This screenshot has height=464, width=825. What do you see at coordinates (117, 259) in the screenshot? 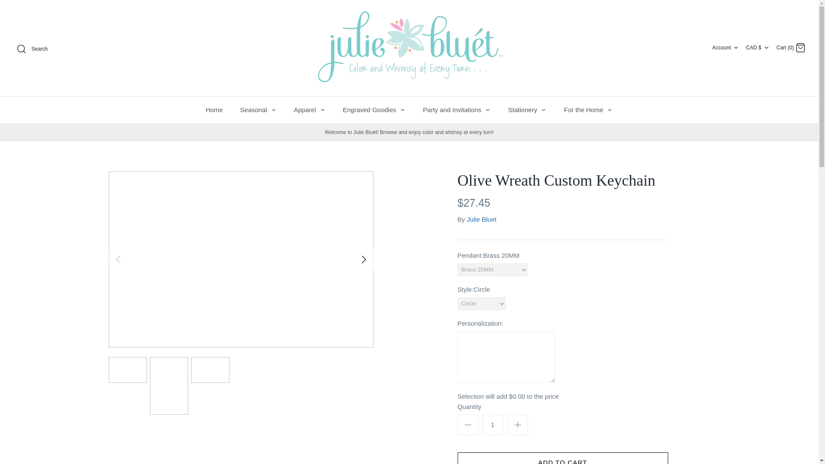
I see `LEFT` at bounding box center [117, 259].